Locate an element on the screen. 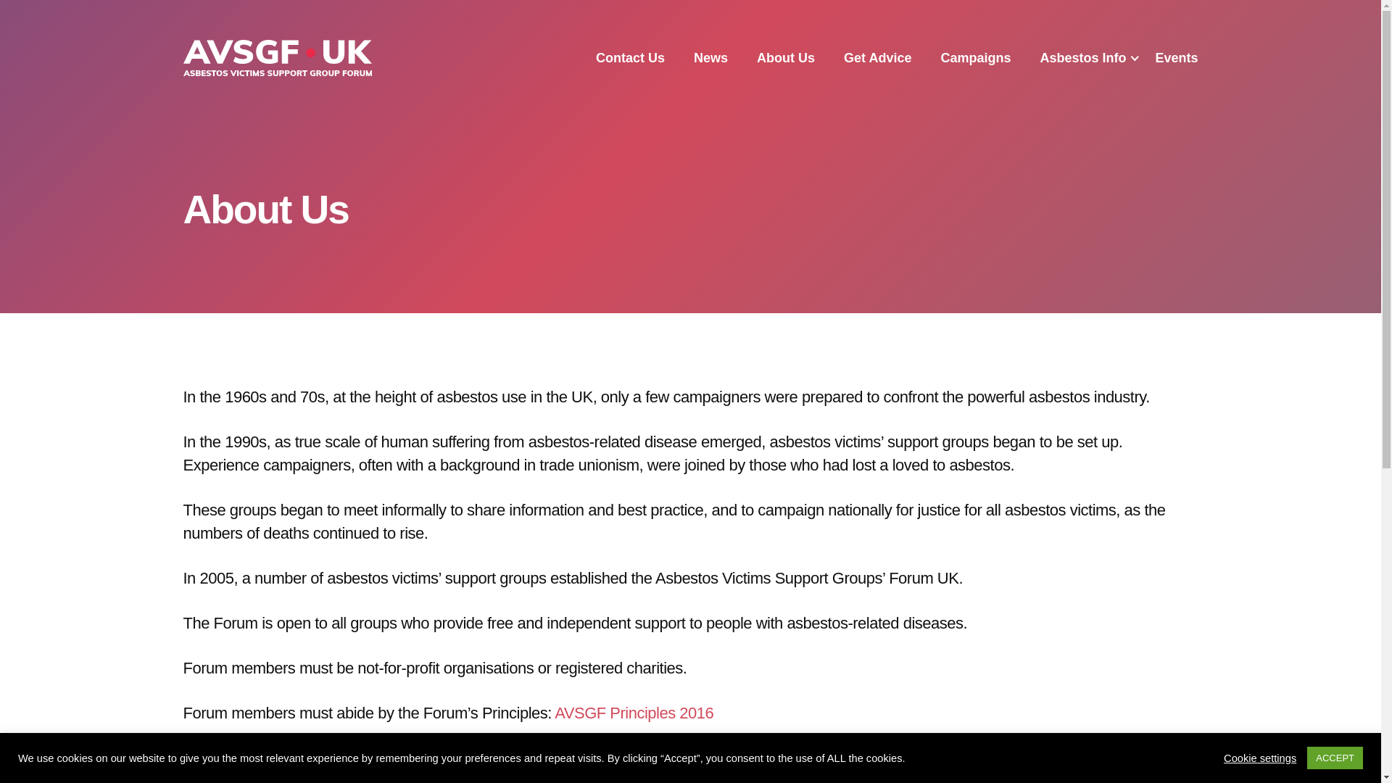  About Us is located at coordinates (786, 58).